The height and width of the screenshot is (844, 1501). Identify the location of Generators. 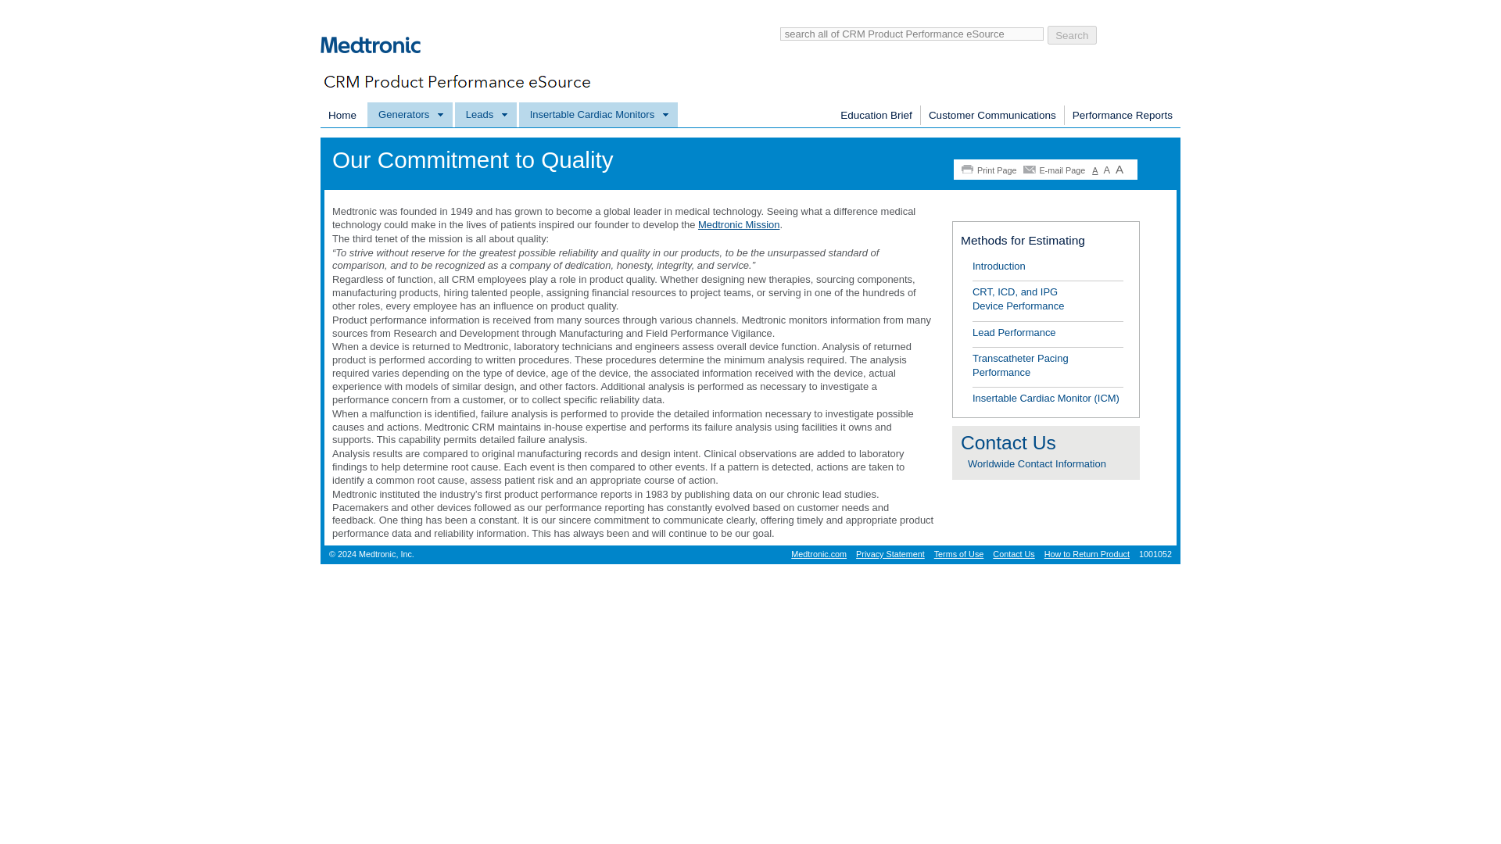
(410, 115).